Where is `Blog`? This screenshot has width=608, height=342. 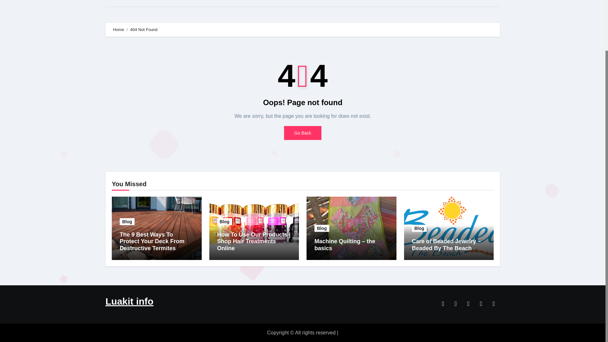
Blog is located at coordinates (225, 222).